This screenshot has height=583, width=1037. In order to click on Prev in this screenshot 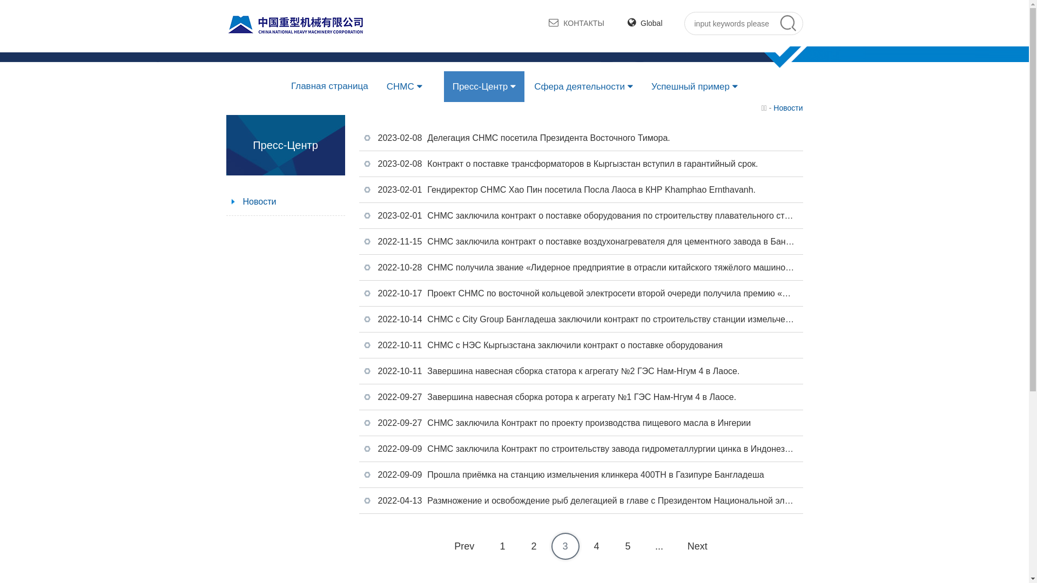, I will do `click(464, 546)`.